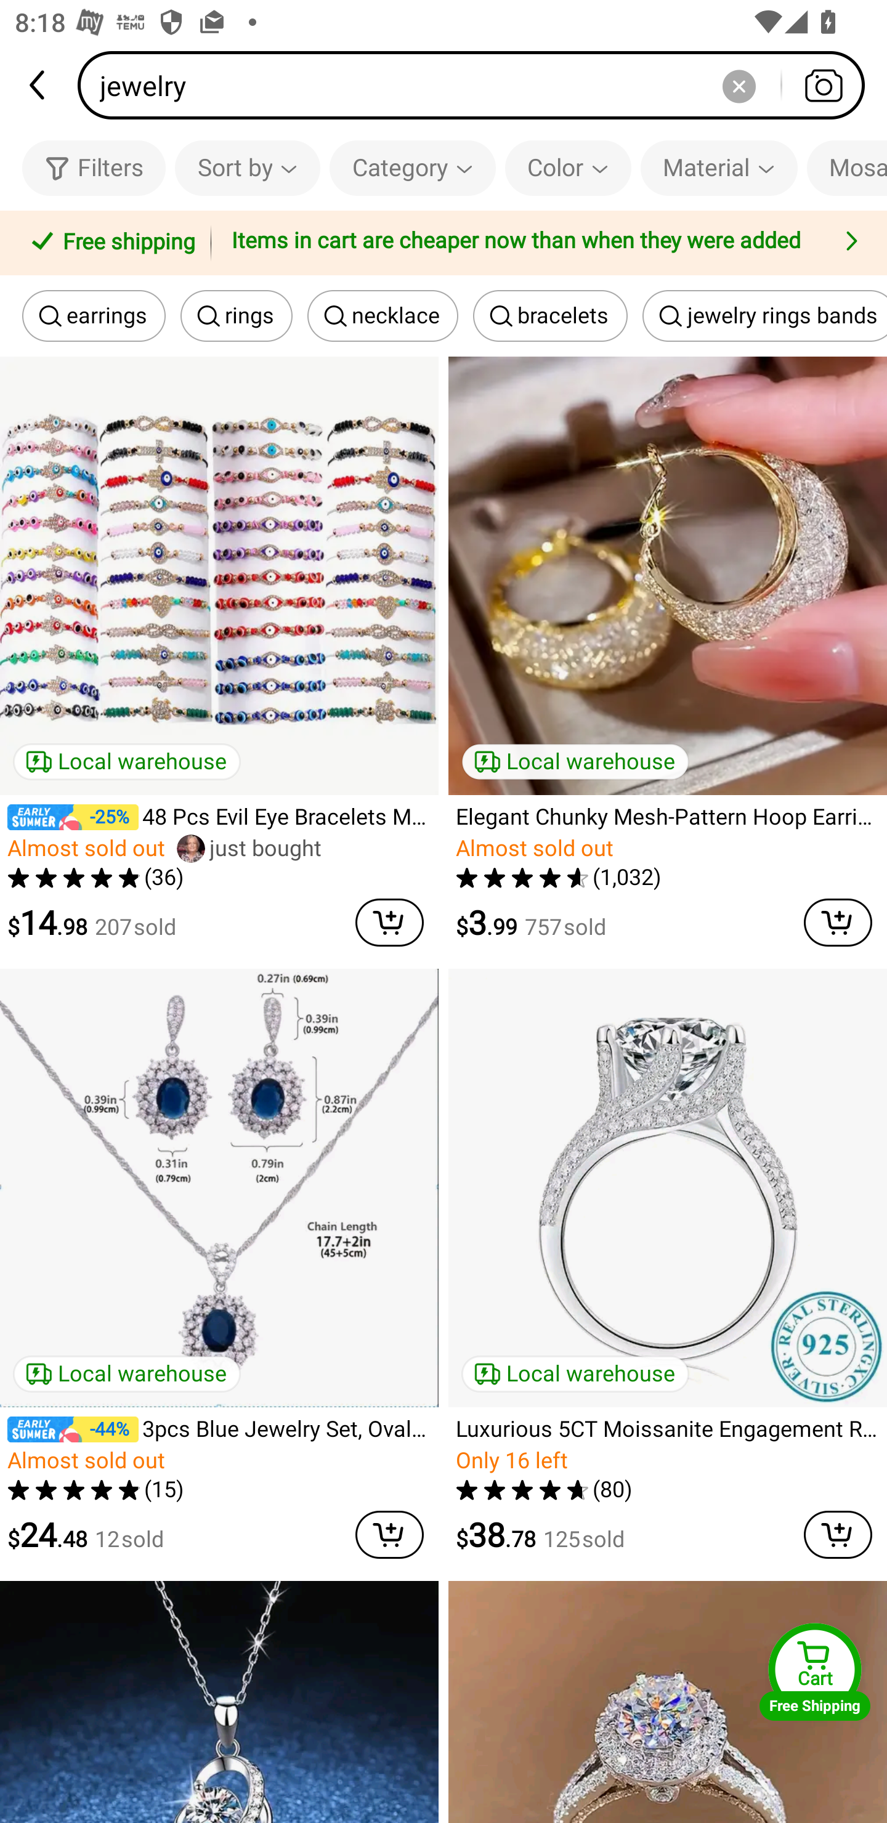  I want to click on Category, so click(413, 168).